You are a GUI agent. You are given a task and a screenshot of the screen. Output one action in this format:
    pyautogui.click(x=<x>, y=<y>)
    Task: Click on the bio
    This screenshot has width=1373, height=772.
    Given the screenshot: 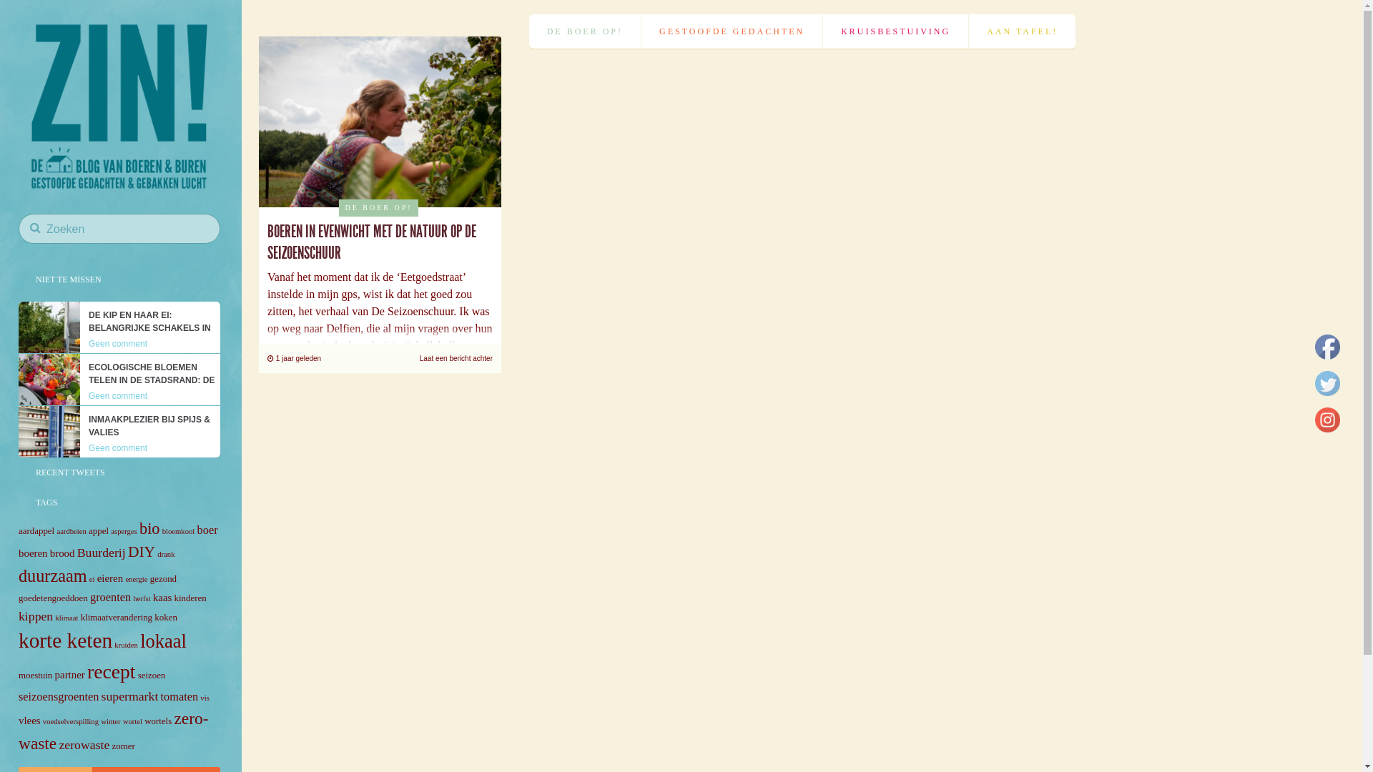 What is the action you would take?
    pyautogui.click(x=149, y=528)
    